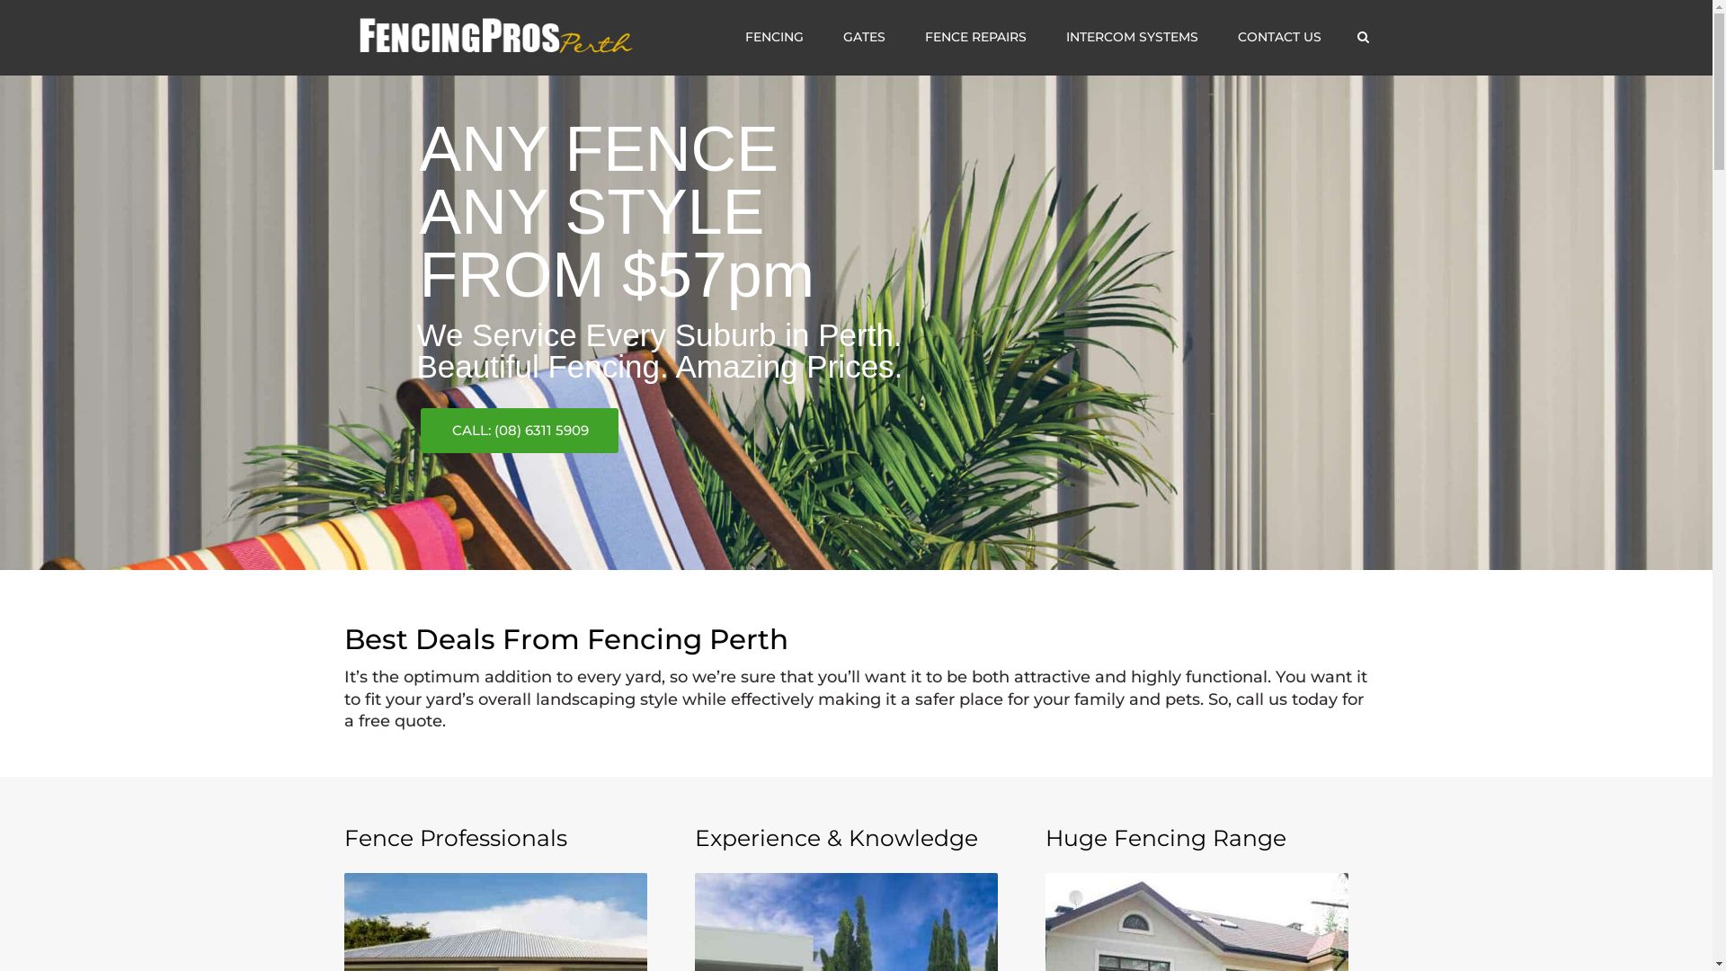  I want to click on CONTACT US, so click(1278, 38).